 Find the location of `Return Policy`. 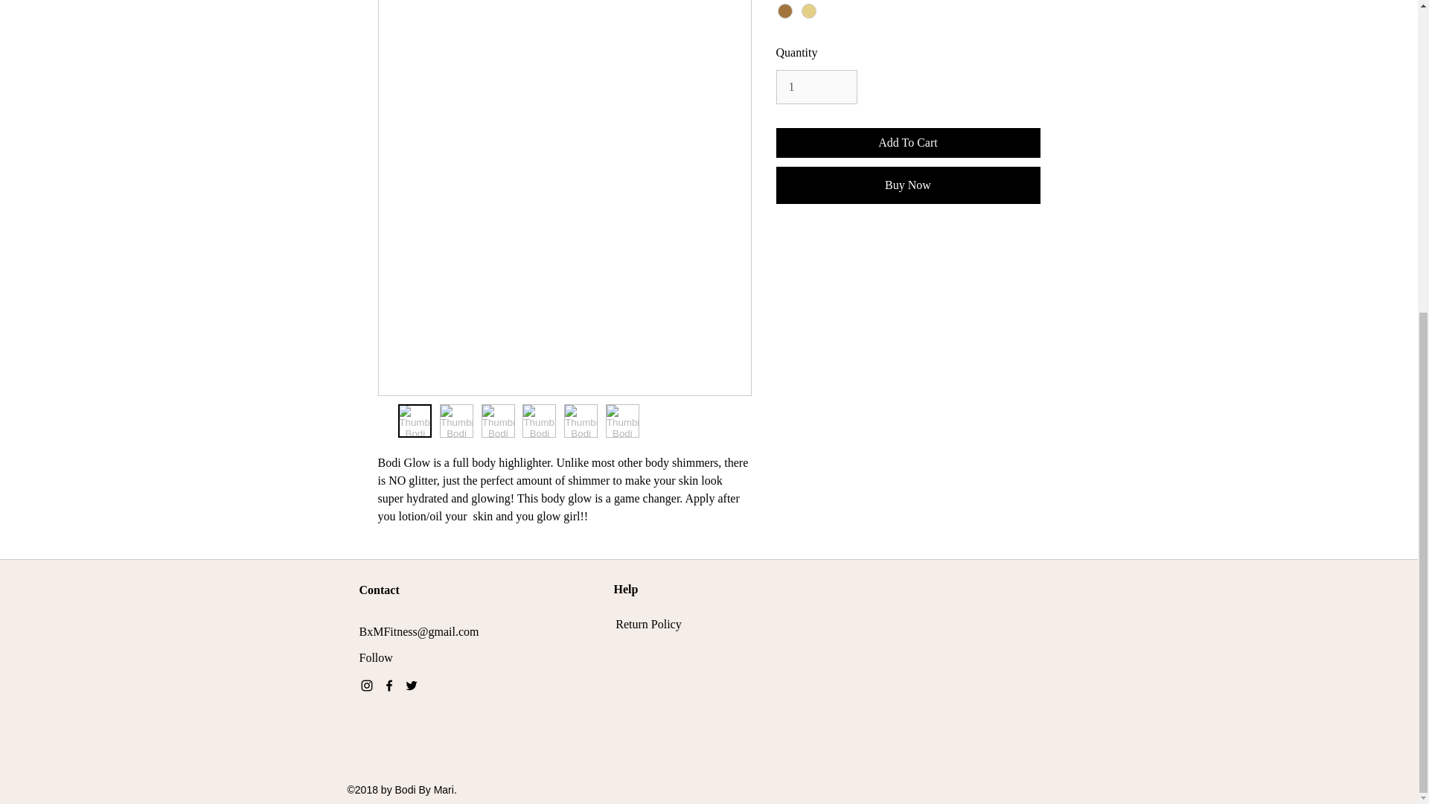

Return Policy is located at coordinates (648, 624).